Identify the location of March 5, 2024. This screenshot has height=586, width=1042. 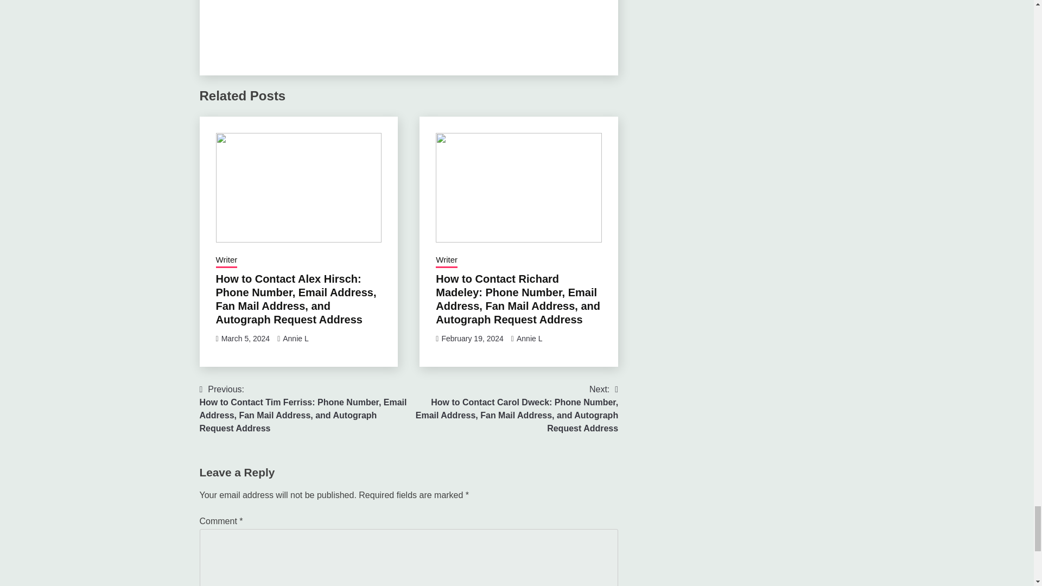
(245, 338).